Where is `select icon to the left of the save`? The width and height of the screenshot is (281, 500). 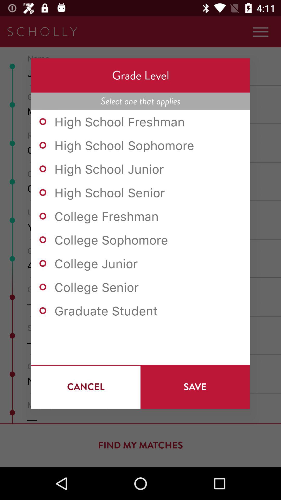
select icon to the left of the save is located at coordinates (86, 387).